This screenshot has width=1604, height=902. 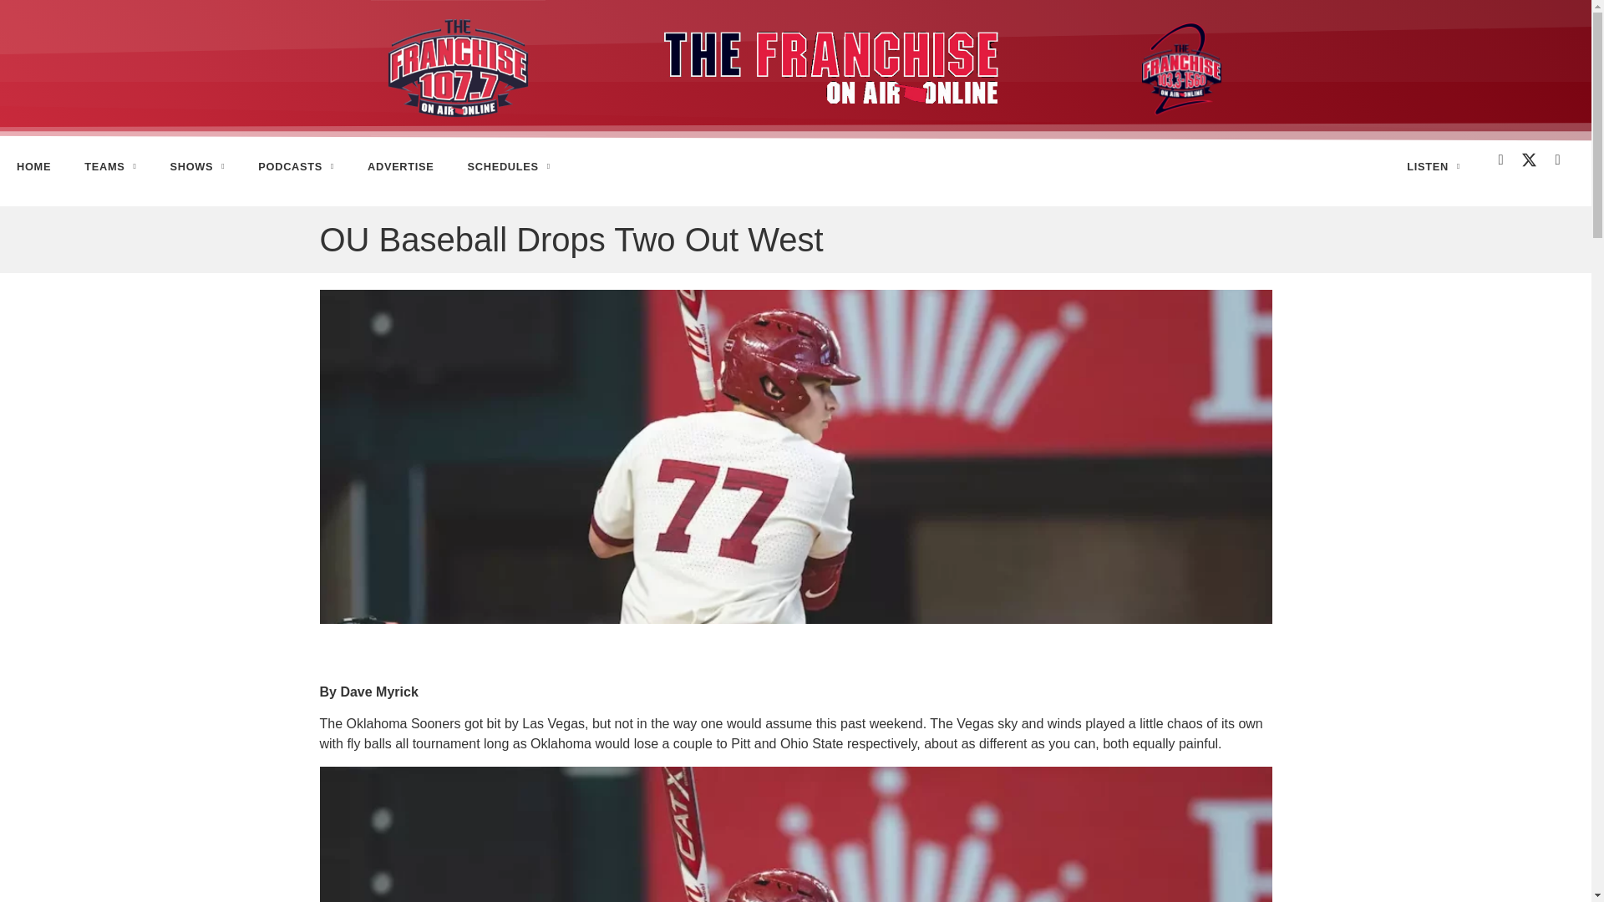 What do you see at coordinates (33, 167) in the screenshot?
I see `HOME` at bounding box center [33, 167].